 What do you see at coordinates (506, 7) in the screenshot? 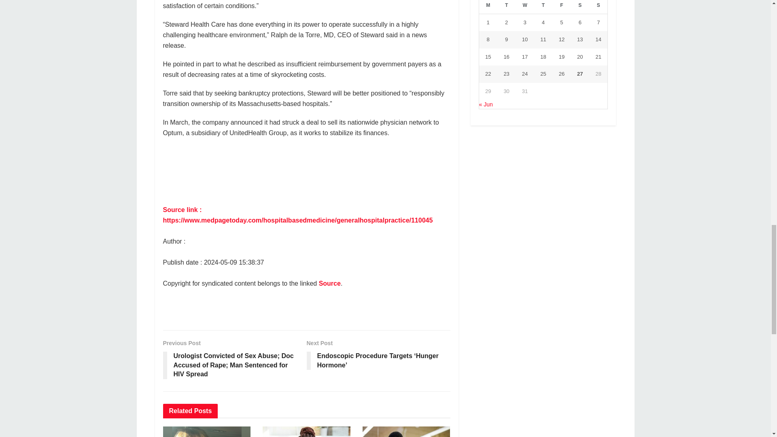
I see `Tuesday` at bounding box center [506, 7].